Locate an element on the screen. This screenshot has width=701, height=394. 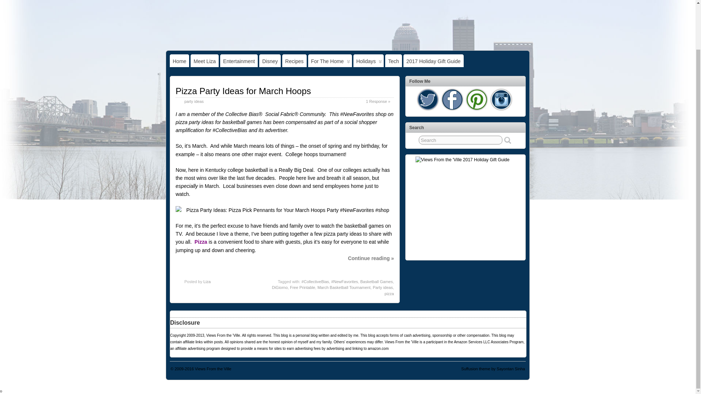
Suffusion theme by Sayontan Sinha is located at coordinates (493, 369).